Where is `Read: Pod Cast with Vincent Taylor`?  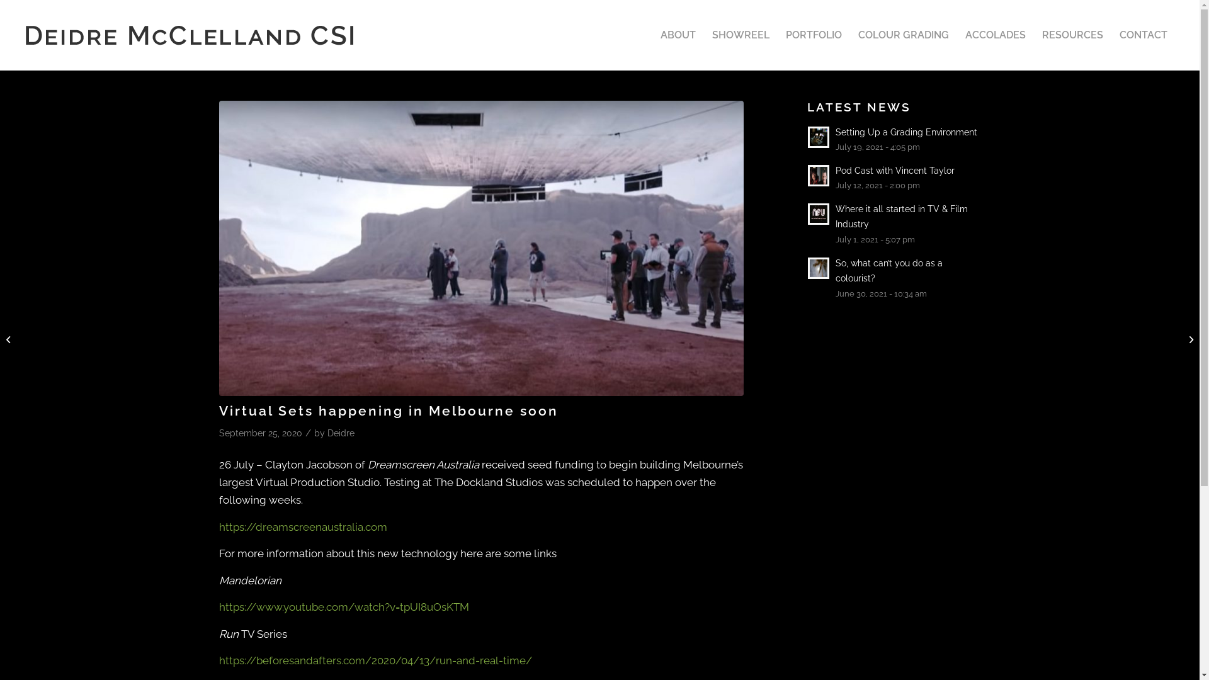 Read: Pod Cast with Vincent Taylor is located at coordinates (819, 176).